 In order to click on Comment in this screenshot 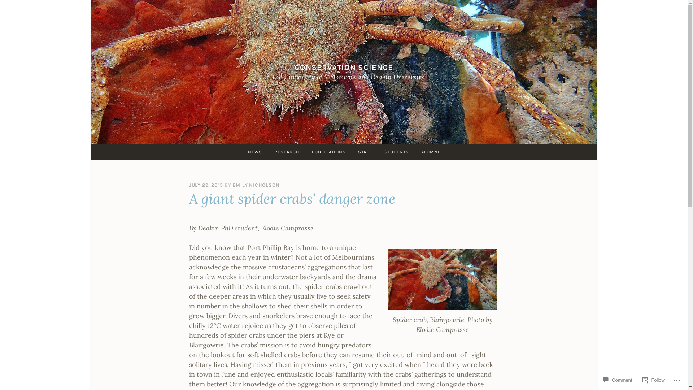, I will do `click(618, 380)`.